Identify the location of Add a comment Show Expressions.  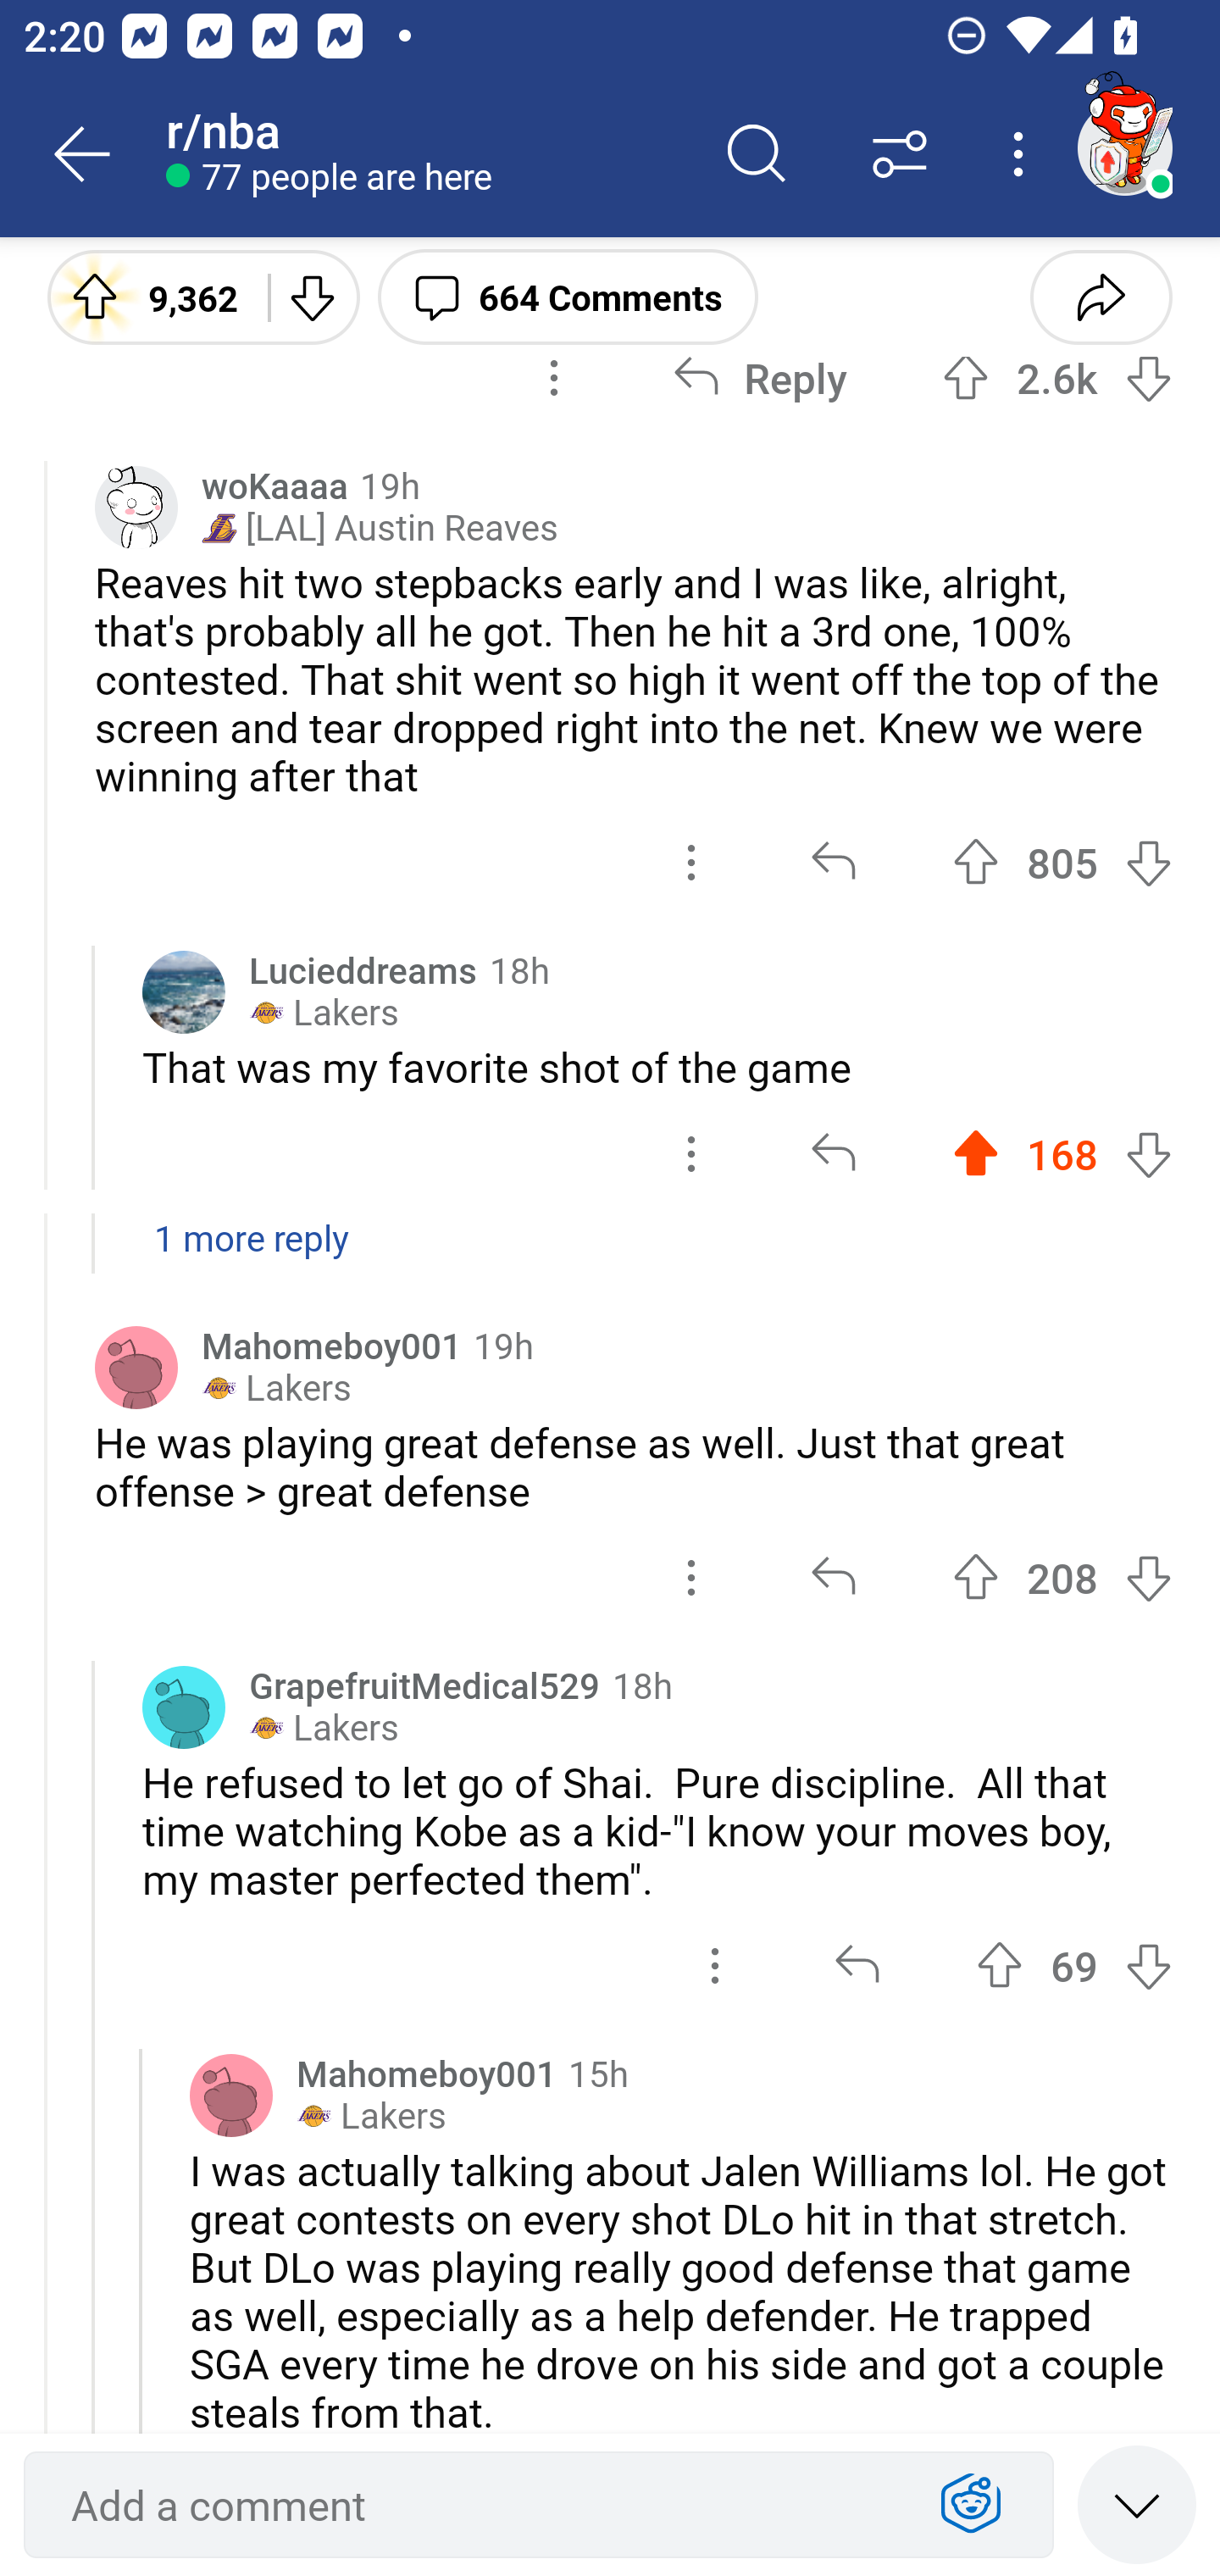
(539, 2505).